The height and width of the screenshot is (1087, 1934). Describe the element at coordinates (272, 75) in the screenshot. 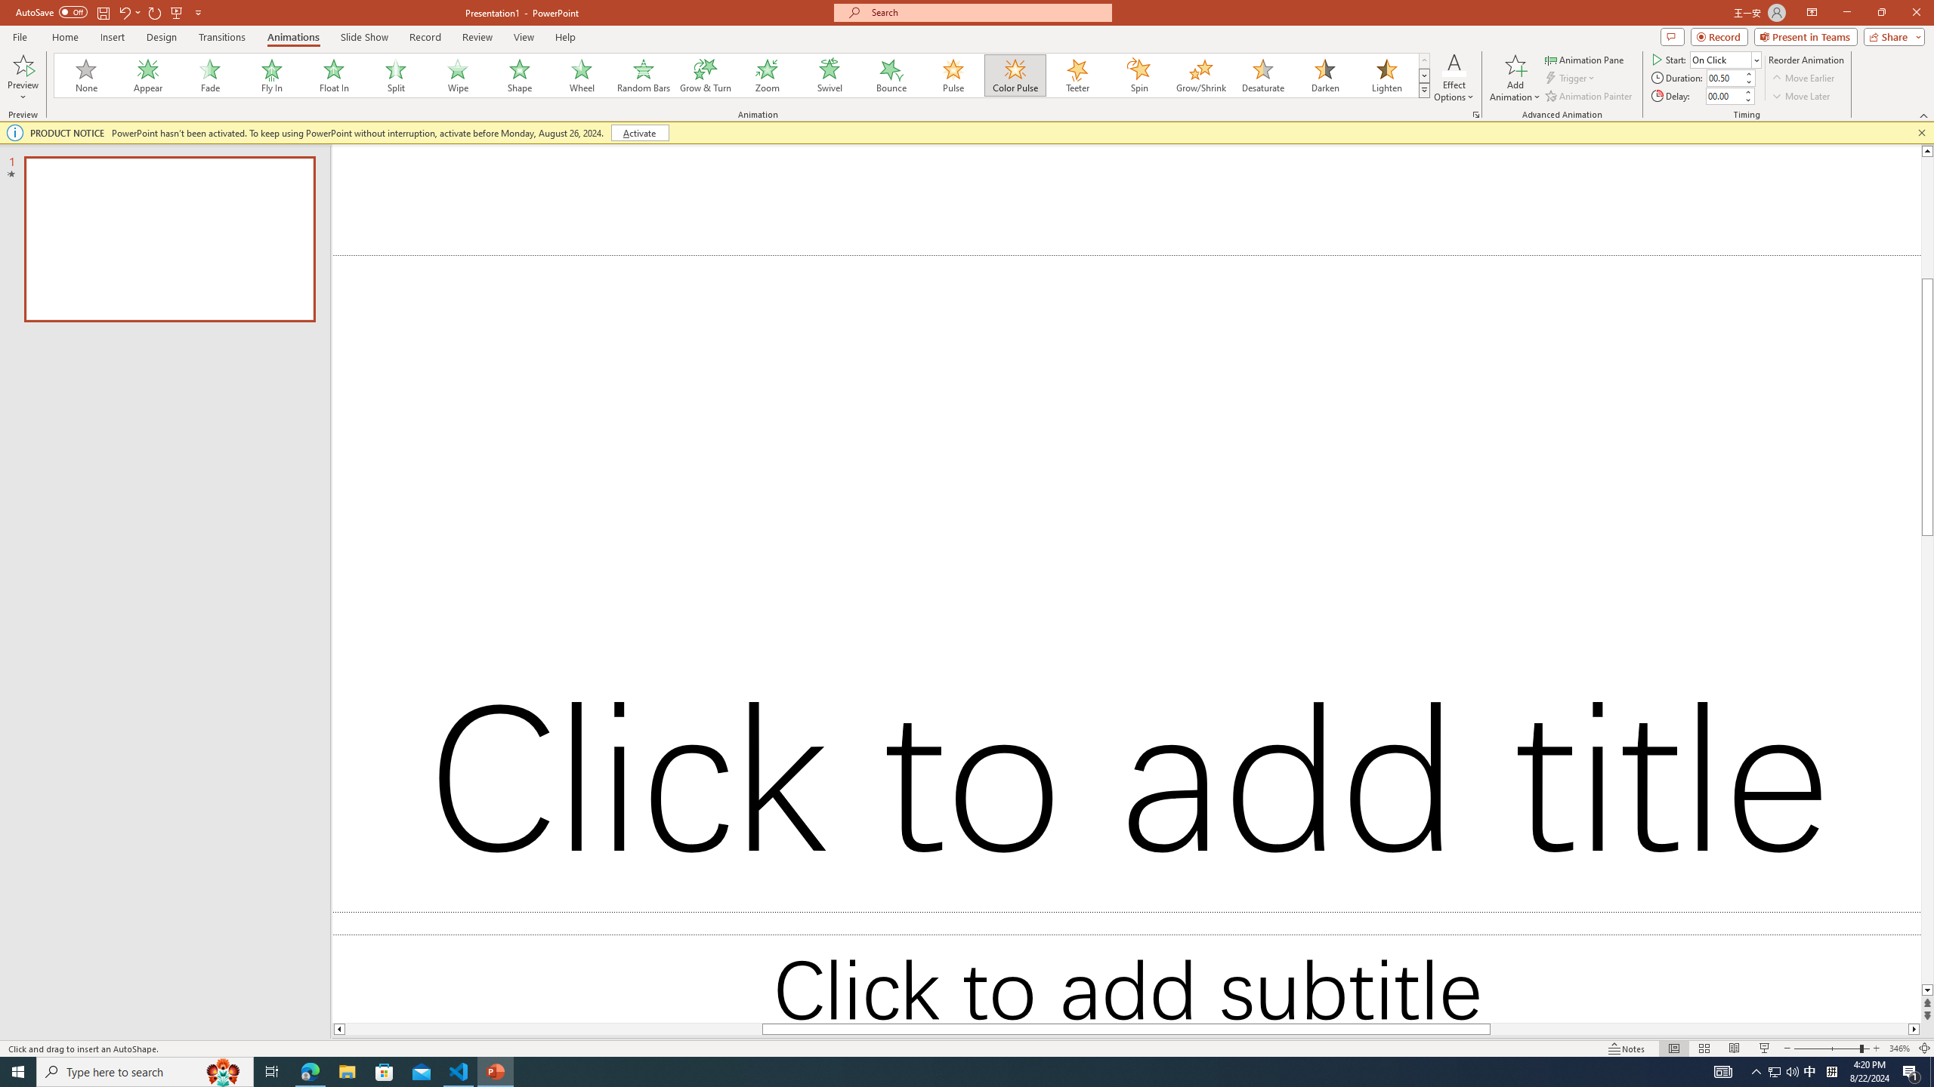

I see `Fly In` at that location.